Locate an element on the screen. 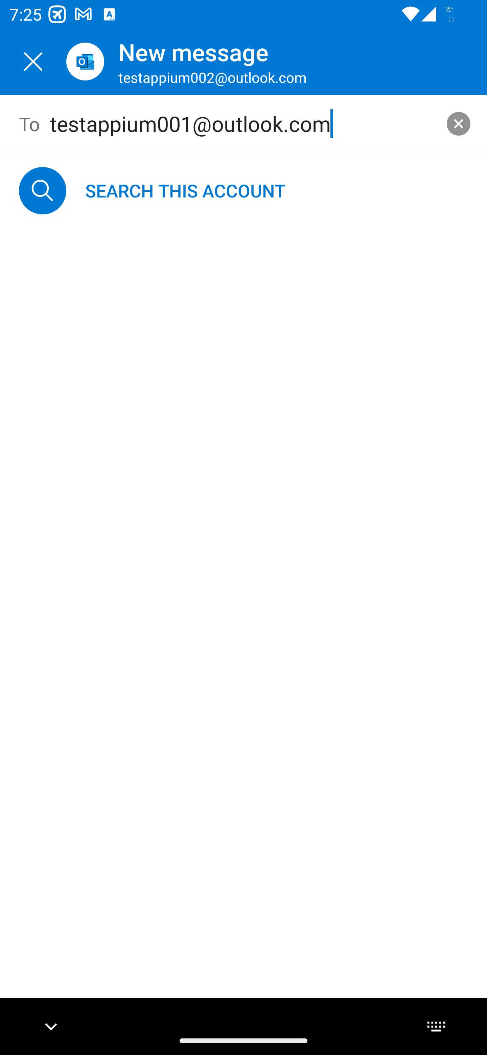 The height and width of the screenshot is (1055, 487). clear search is located at coordinates (459, 123).